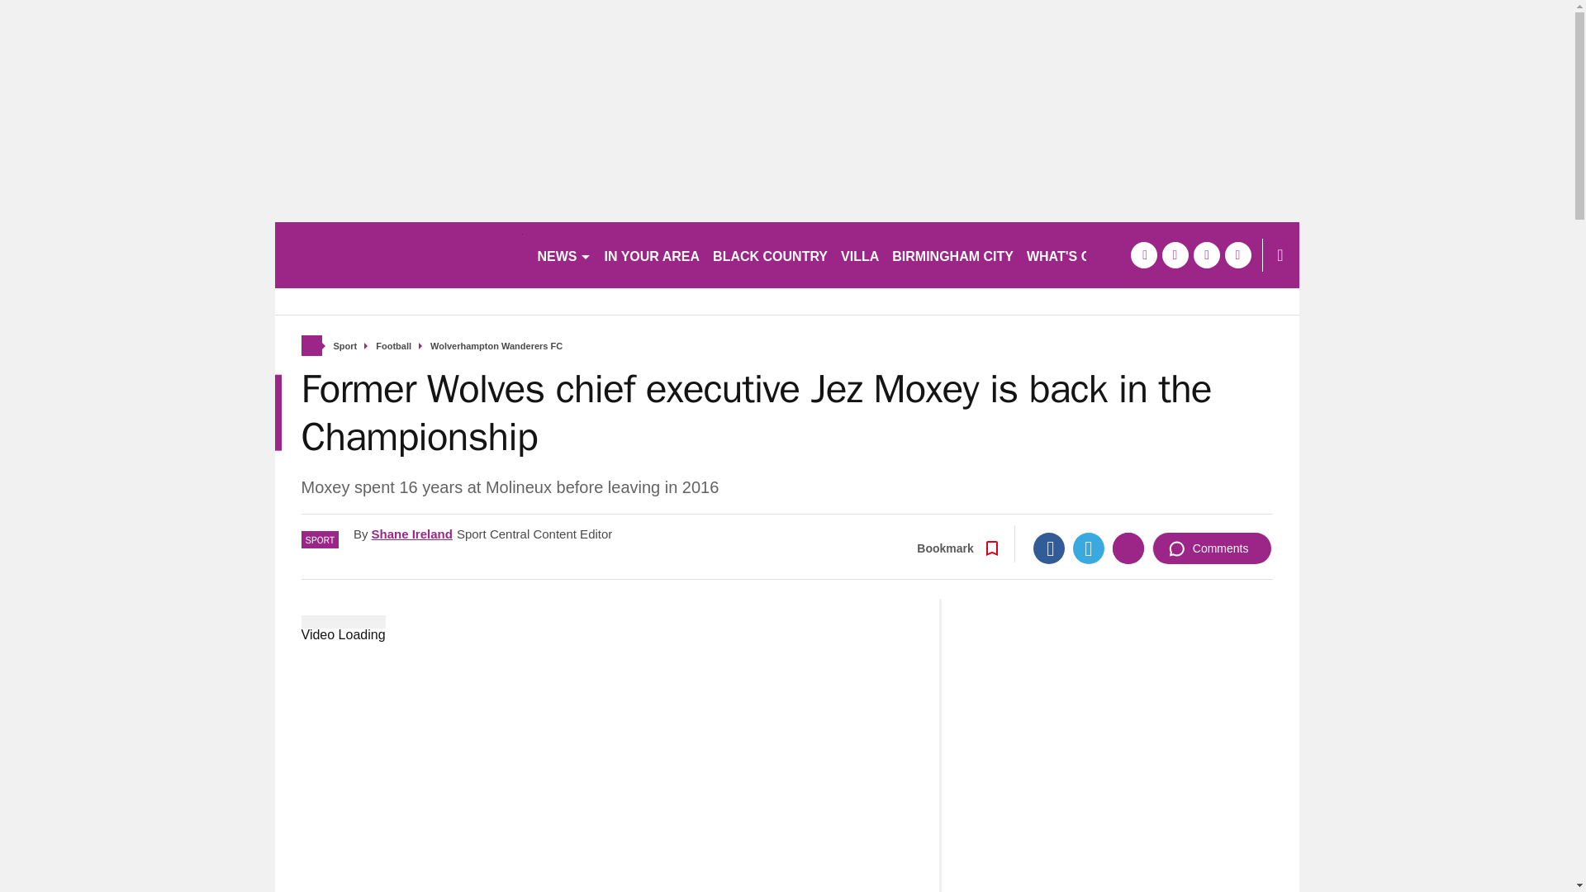 Image resolution: width=1586 pixels, height=892 pixels. Describe the element at coordinates (1237, 254) in the screenshot. I see `instagram` at that location.